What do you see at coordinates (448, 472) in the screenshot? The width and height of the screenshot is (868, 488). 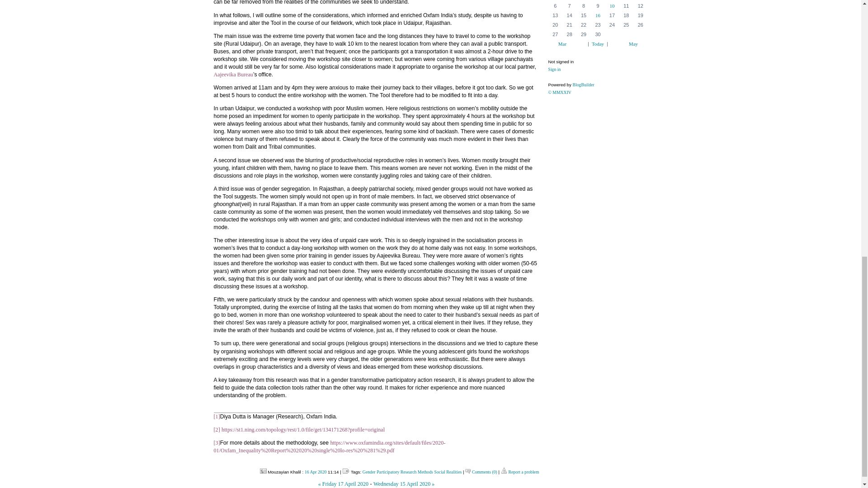 I see `Social Realities` at bounding box center [448, 472].